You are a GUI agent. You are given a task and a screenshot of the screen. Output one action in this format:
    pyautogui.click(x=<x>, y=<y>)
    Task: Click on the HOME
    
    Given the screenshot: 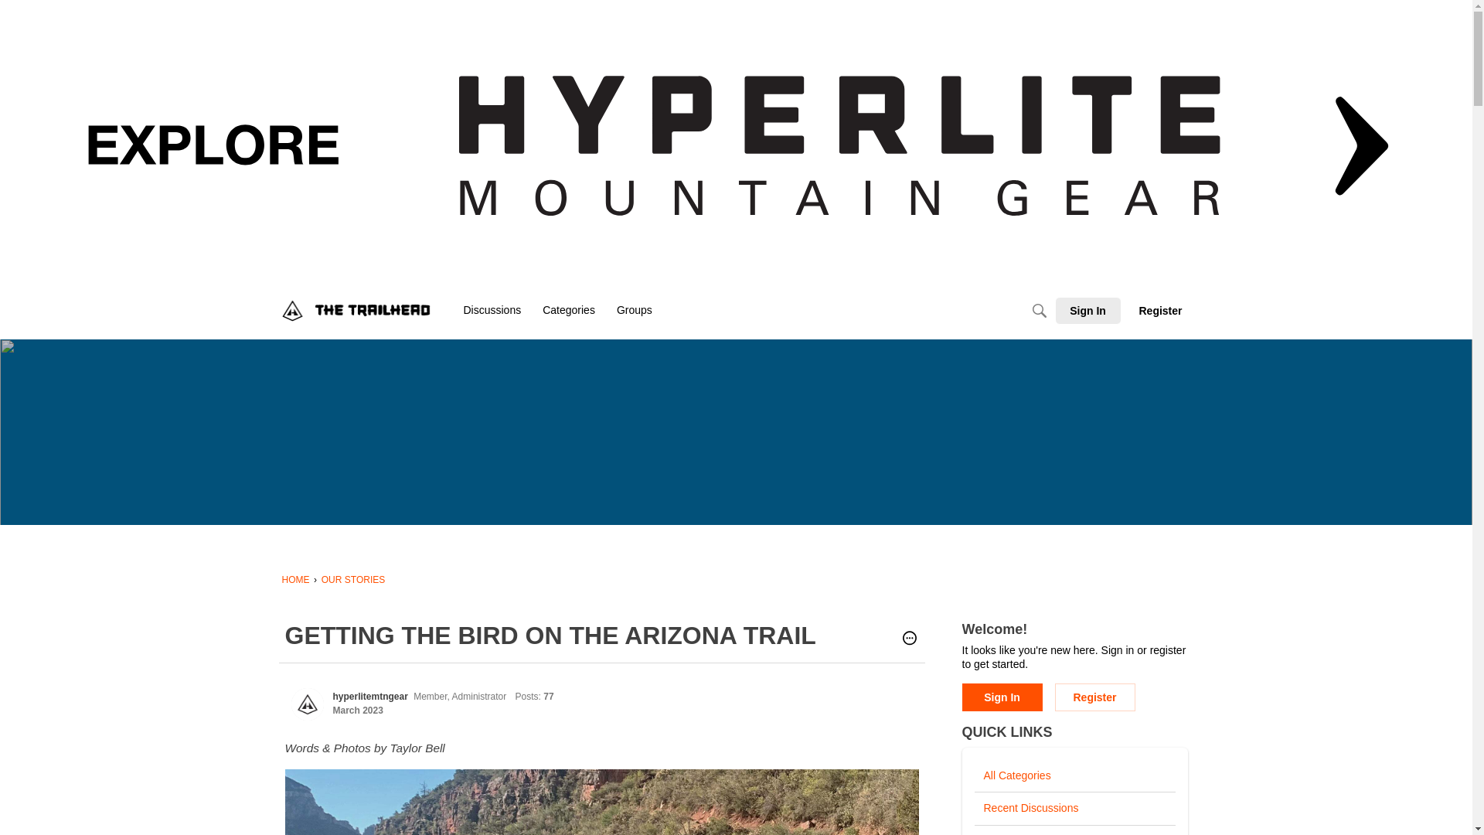 What is the action you would take?
    pyautogui.click(x=295, y=580)
    